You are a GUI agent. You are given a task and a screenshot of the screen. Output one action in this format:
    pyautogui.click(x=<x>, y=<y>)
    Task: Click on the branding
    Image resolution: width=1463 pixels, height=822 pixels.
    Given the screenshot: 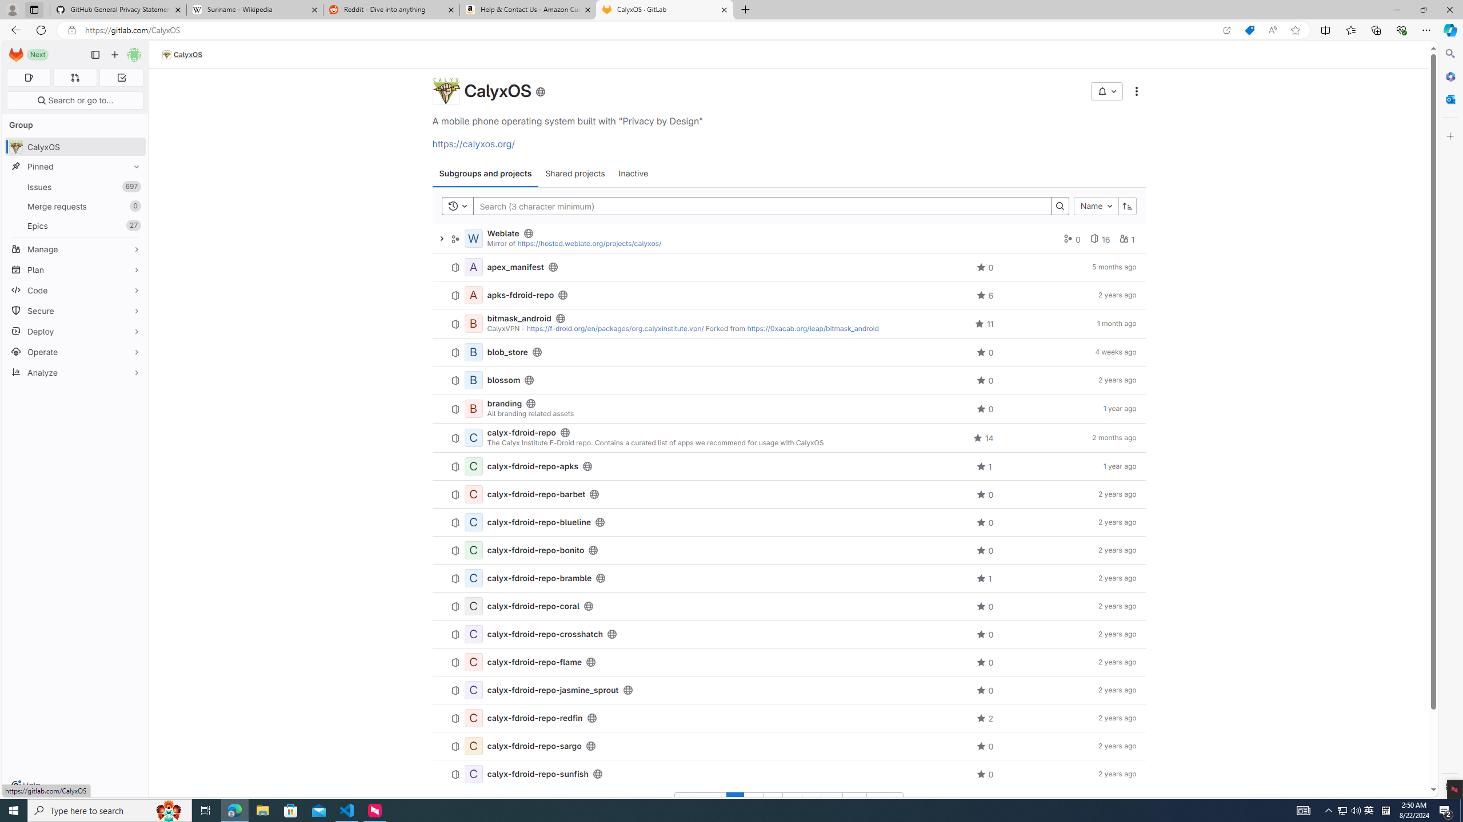 What is the action you would take?
    pyautogui.click(x=504, y=403)
    